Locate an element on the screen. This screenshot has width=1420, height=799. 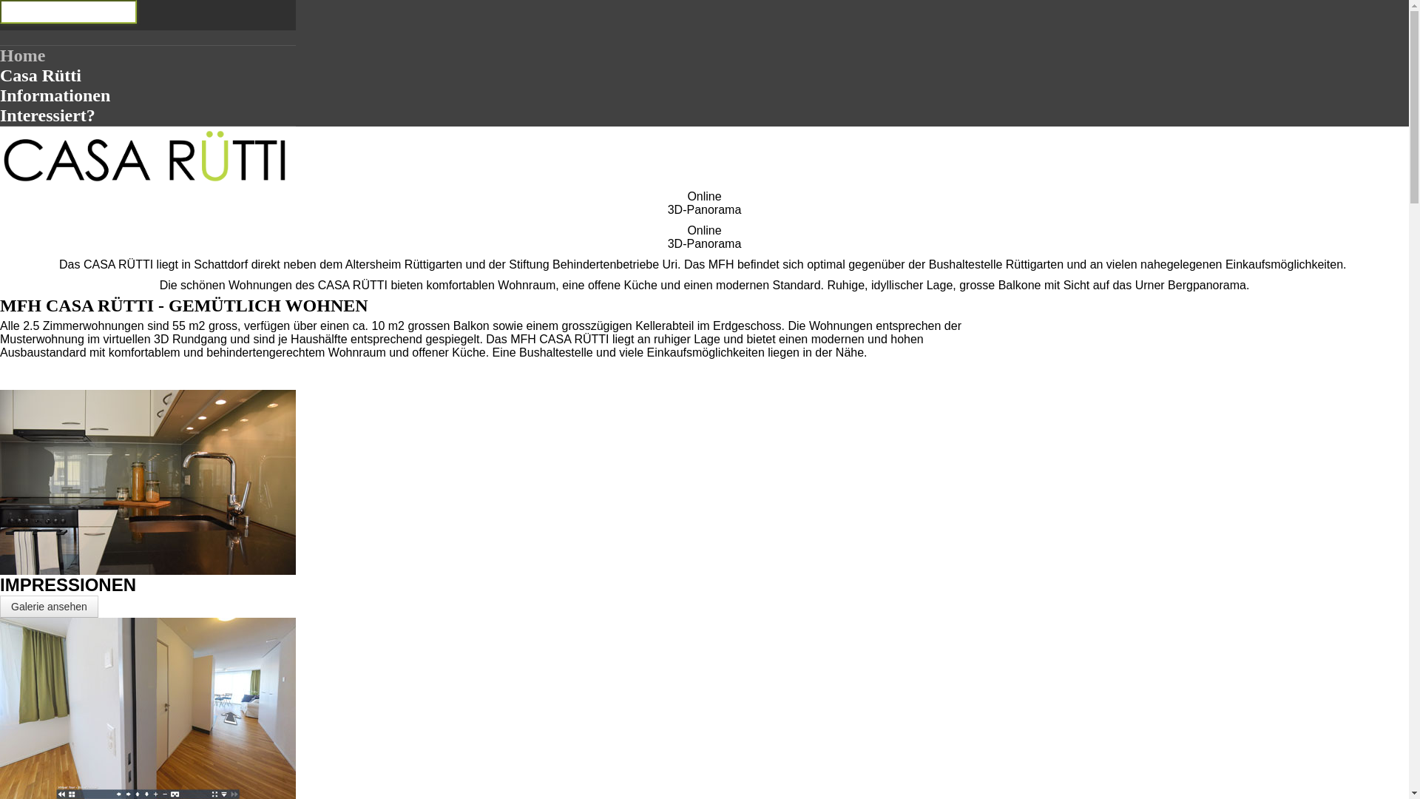
Interessiert? is located at coordinates (47, 115).